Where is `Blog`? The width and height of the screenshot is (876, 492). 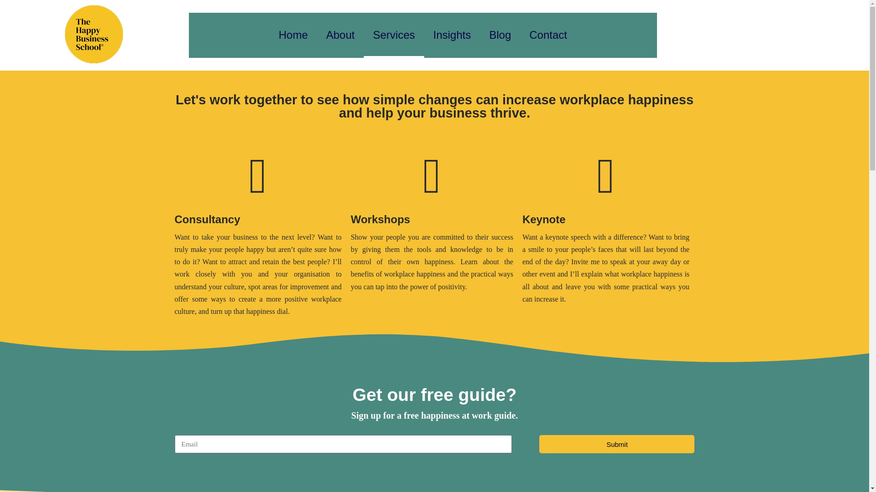 Blog is located at coordinates (500, 36).